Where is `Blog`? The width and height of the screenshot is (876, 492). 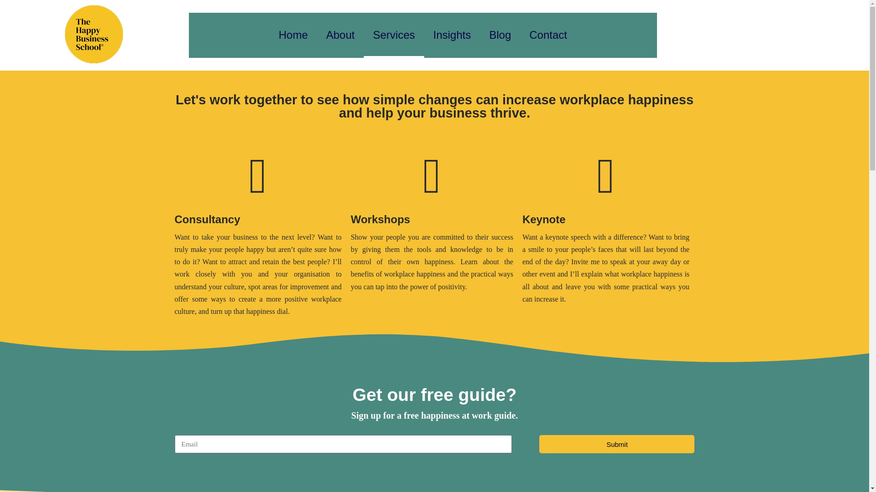 Blog is located at coordinates (500, 36).